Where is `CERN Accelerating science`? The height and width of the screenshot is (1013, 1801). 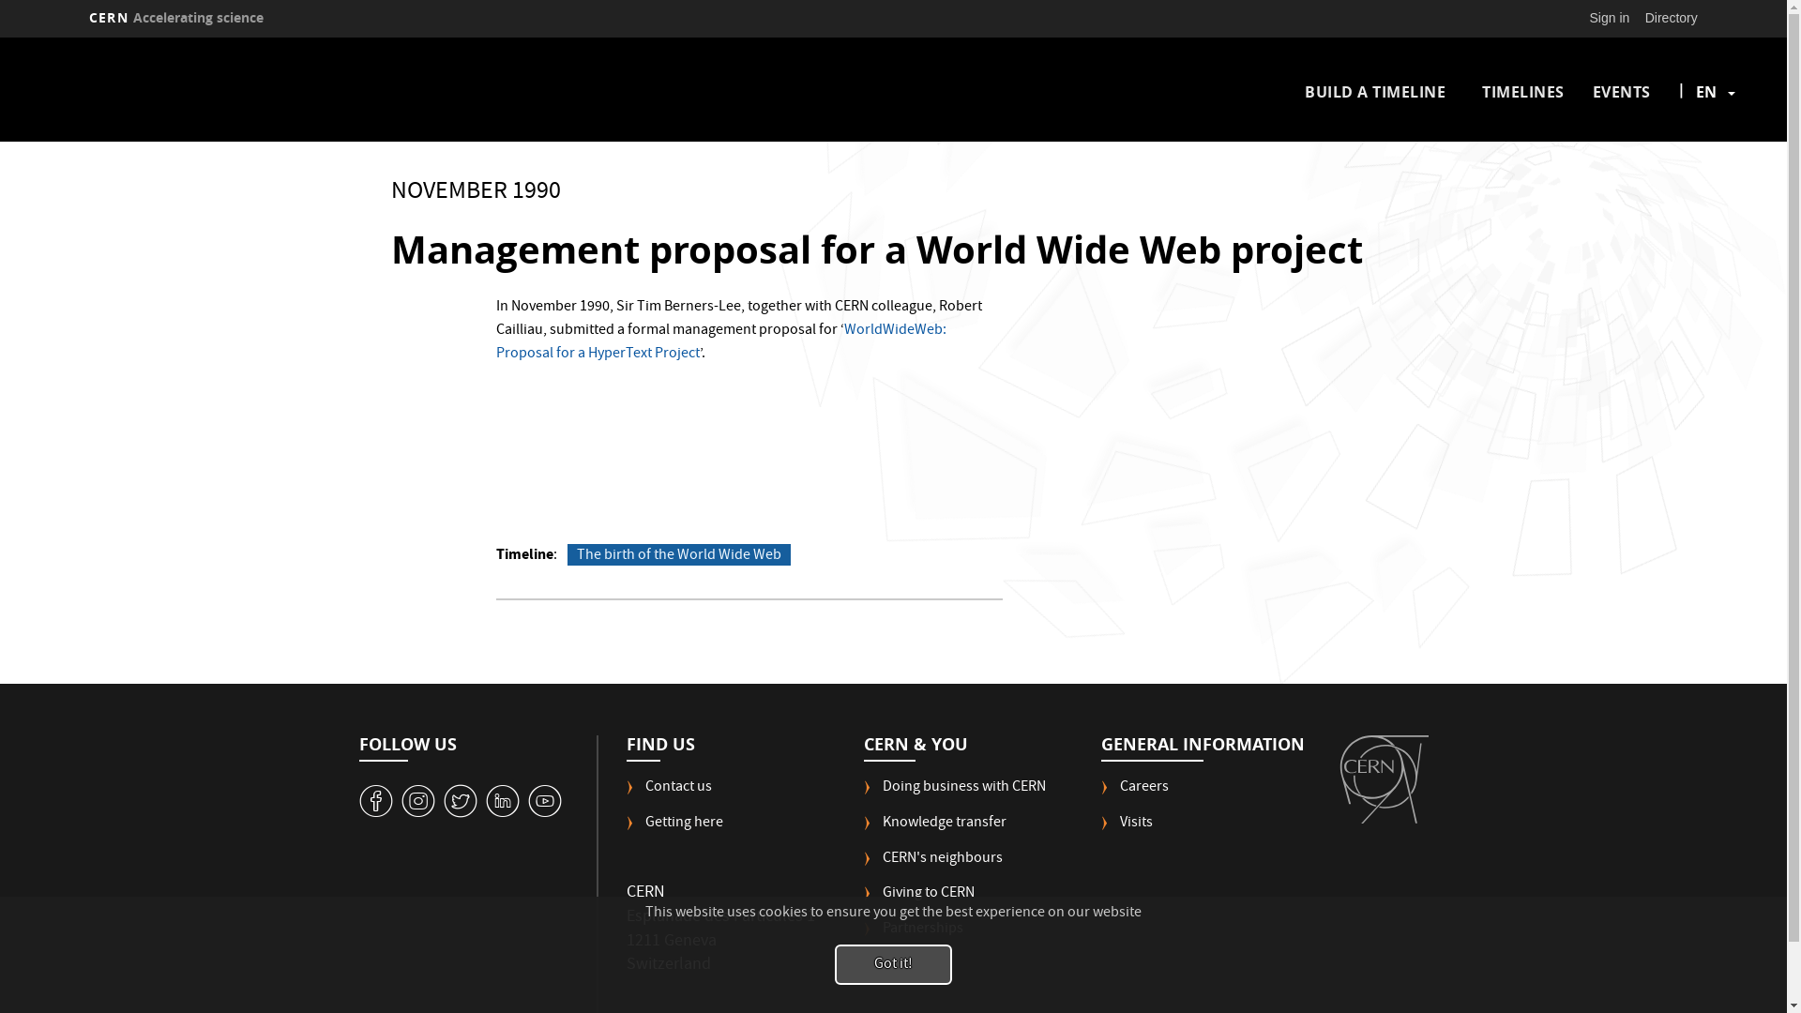 CERN Accelerating science is located at coordinates (176, 18).